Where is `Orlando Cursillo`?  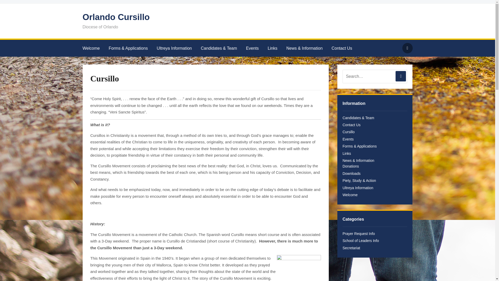
Orlando Cursillo is located at coordinates (116, 17).